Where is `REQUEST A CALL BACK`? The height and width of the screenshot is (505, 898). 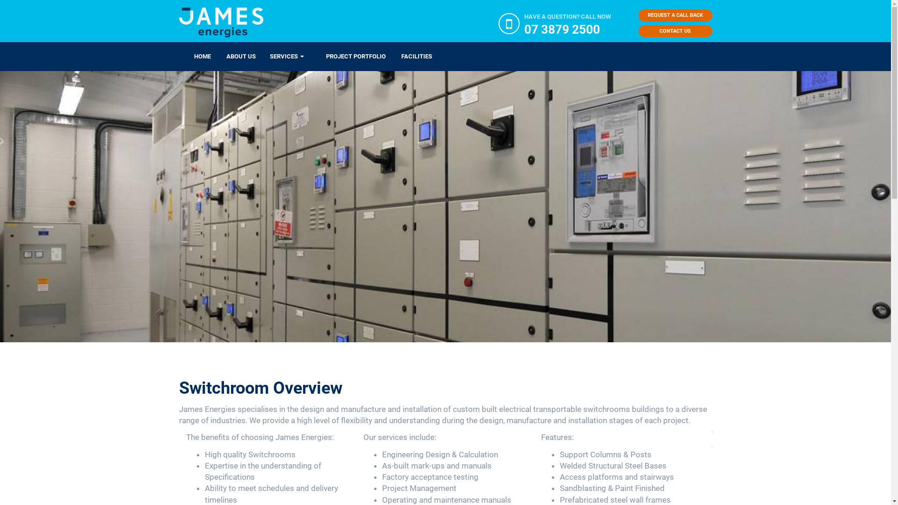 REQUEST A CALL BACK is located at coordinates (675, 15).